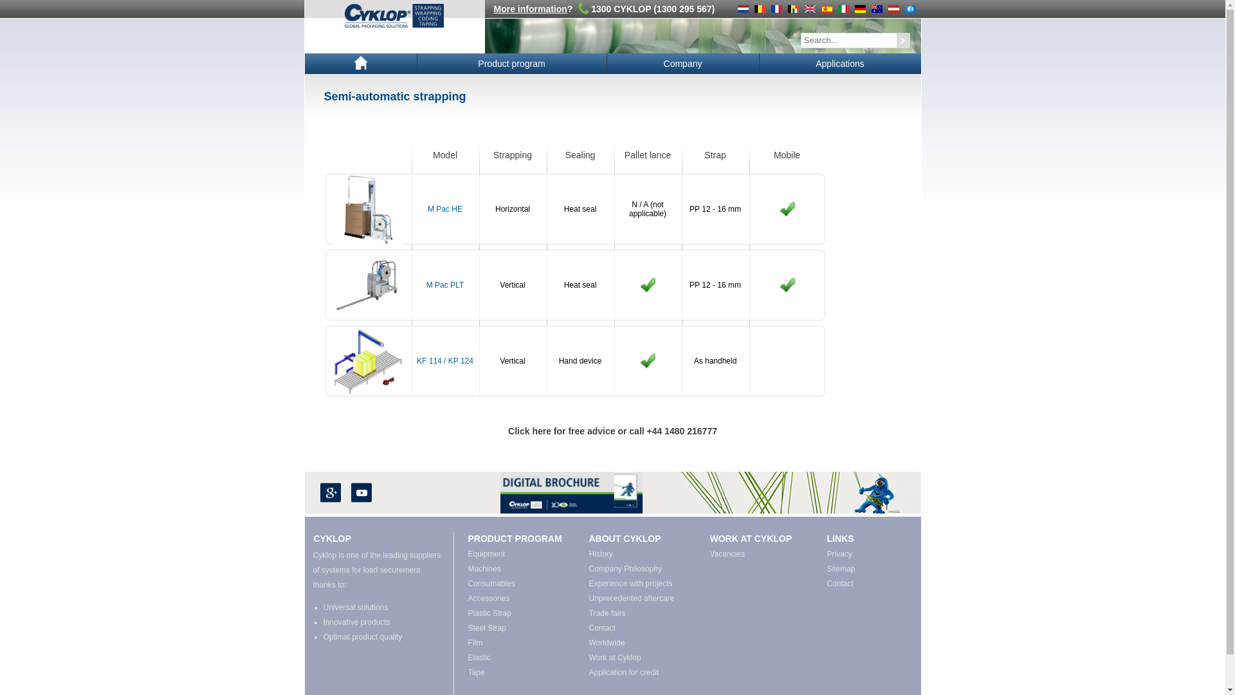 The image size is (1235, 695). Describe the element at coordinates (641, 644) in the screenshot. I see `Worldwide` at that location.